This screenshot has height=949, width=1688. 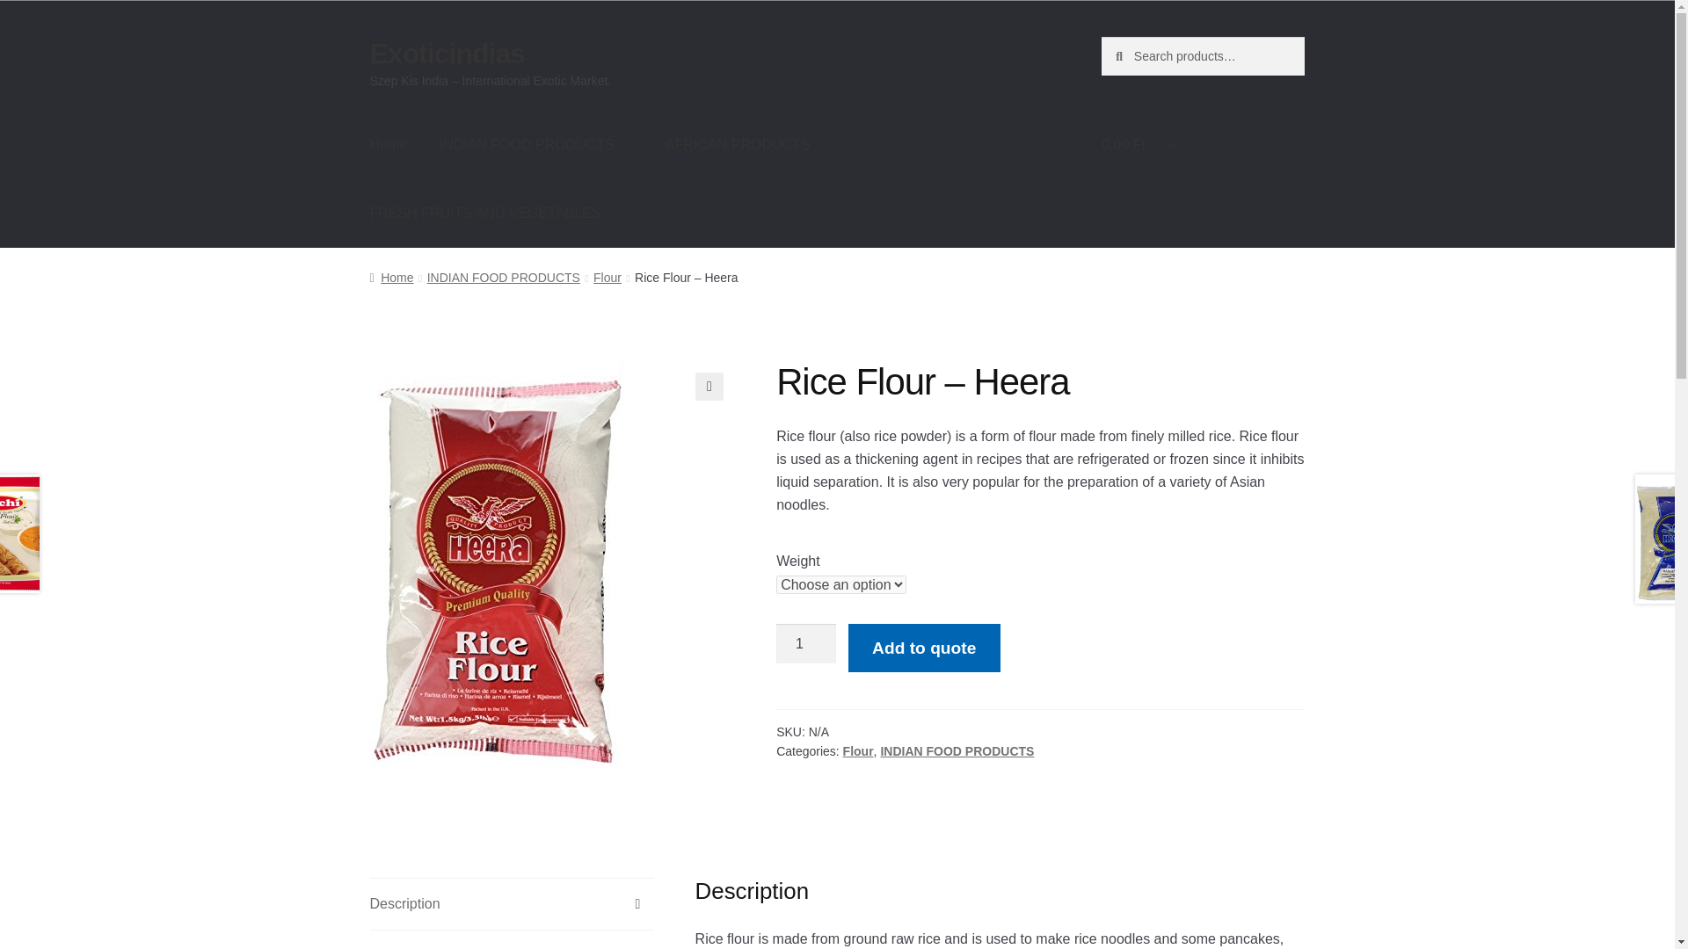 I want to click on View your shopping cart, so click(x=1203, y=145).